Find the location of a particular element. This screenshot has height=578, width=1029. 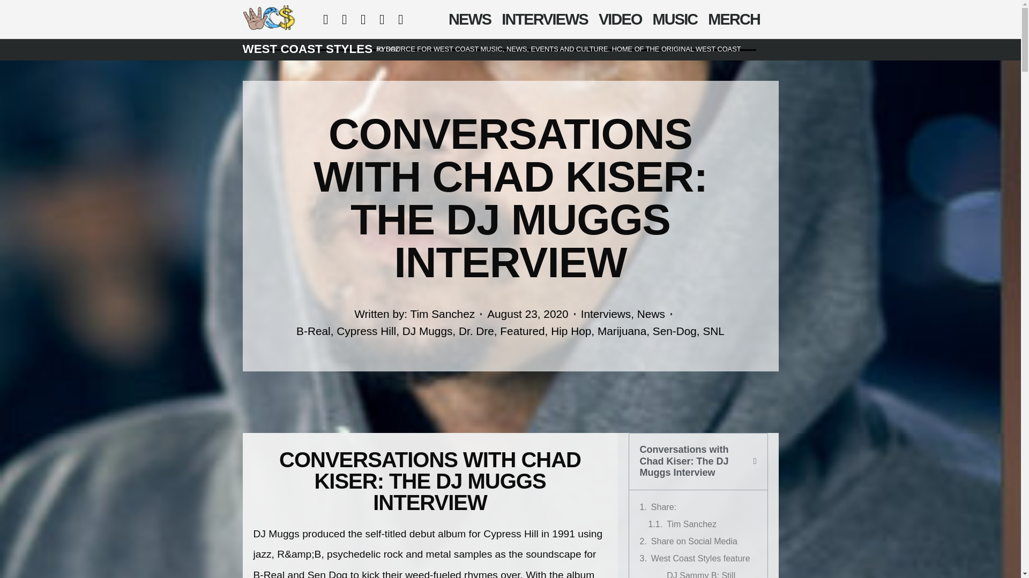

Cypress Hill is located at coordinates (366, 331).